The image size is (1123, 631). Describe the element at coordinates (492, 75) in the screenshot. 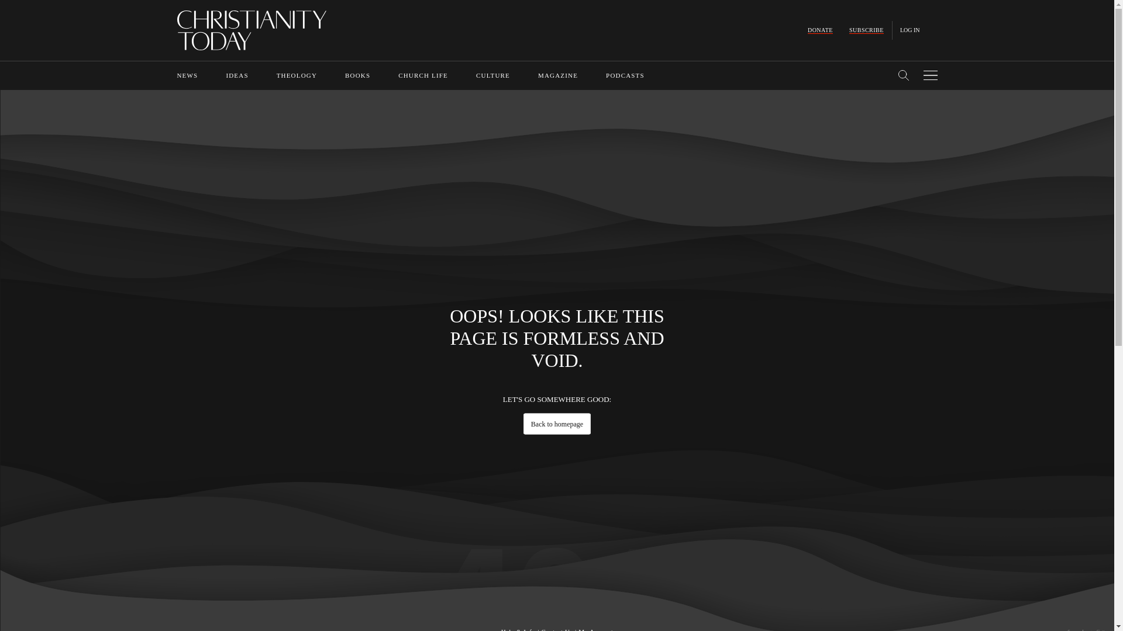

I see `CULTURE` at that location.